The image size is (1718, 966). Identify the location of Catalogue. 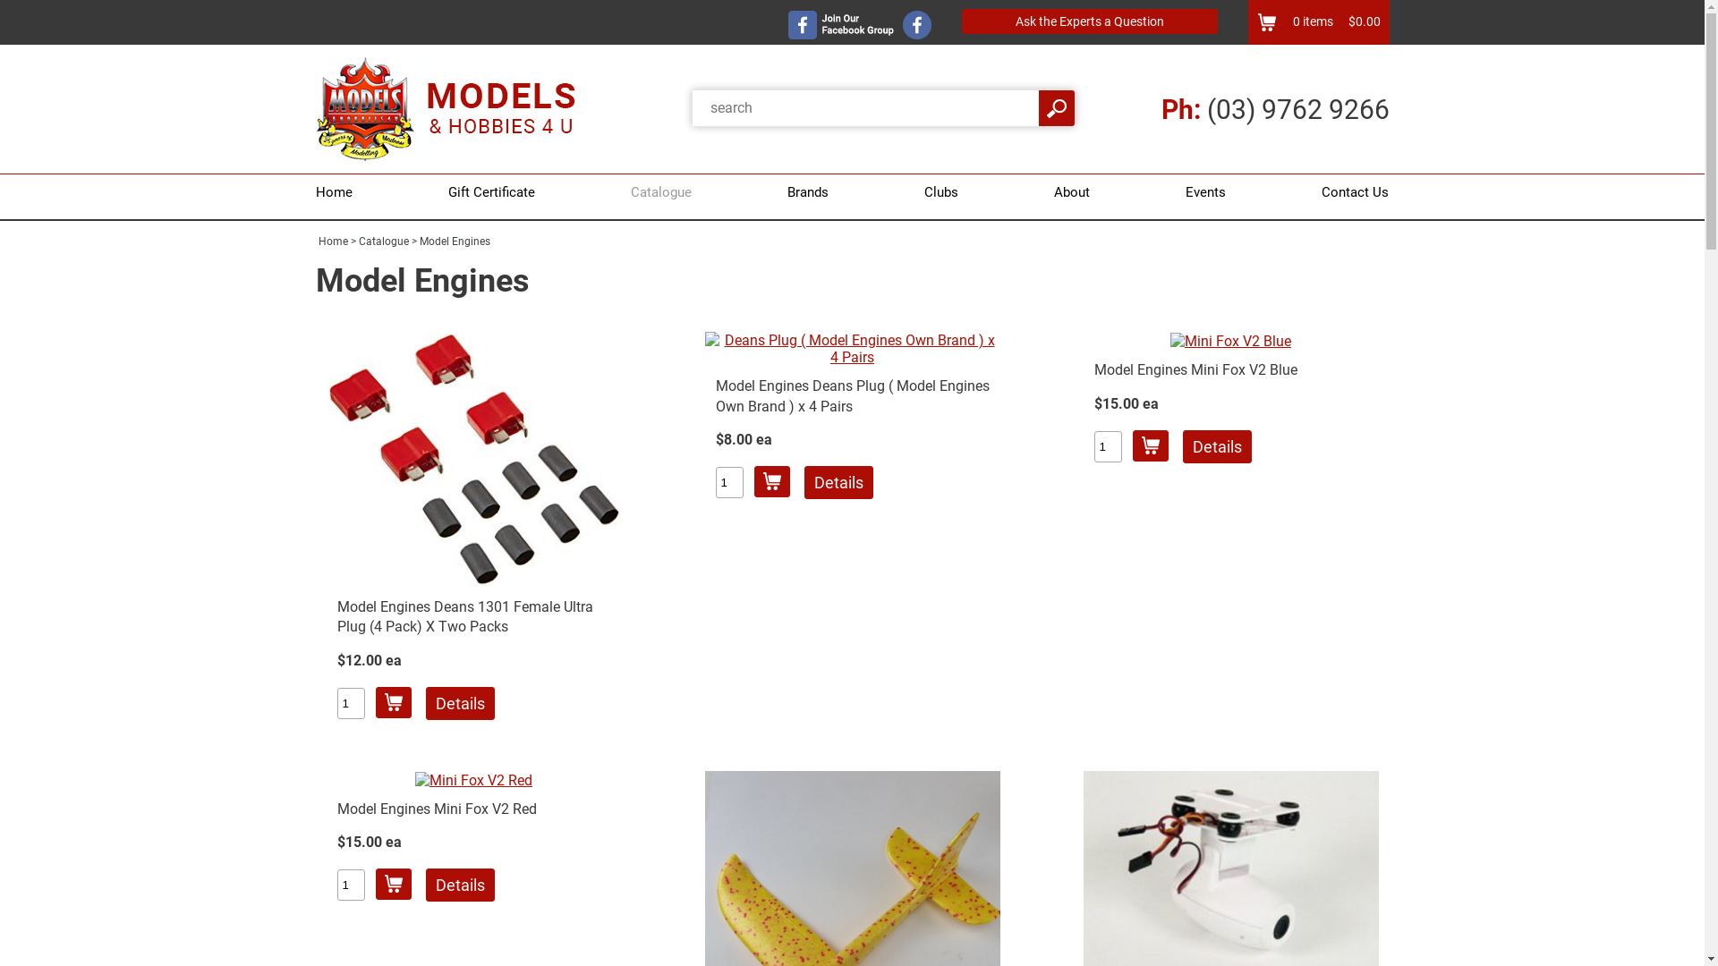
(383, 241).